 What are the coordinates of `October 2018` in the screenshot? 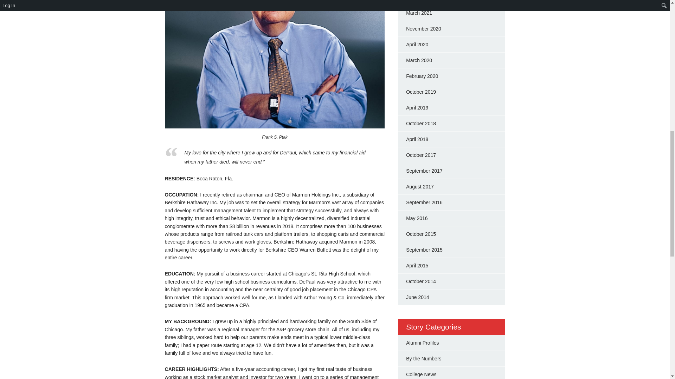 It's located at (421, 124).